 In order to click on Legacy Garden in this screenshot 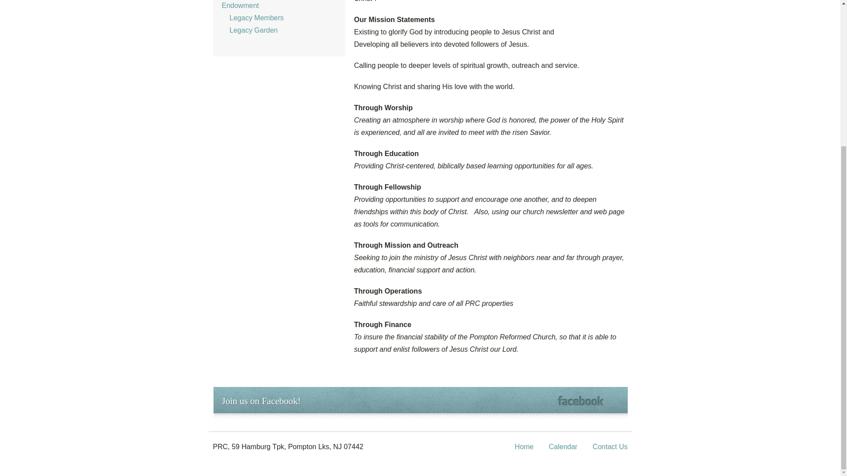, I will do `click(249, 30)`.